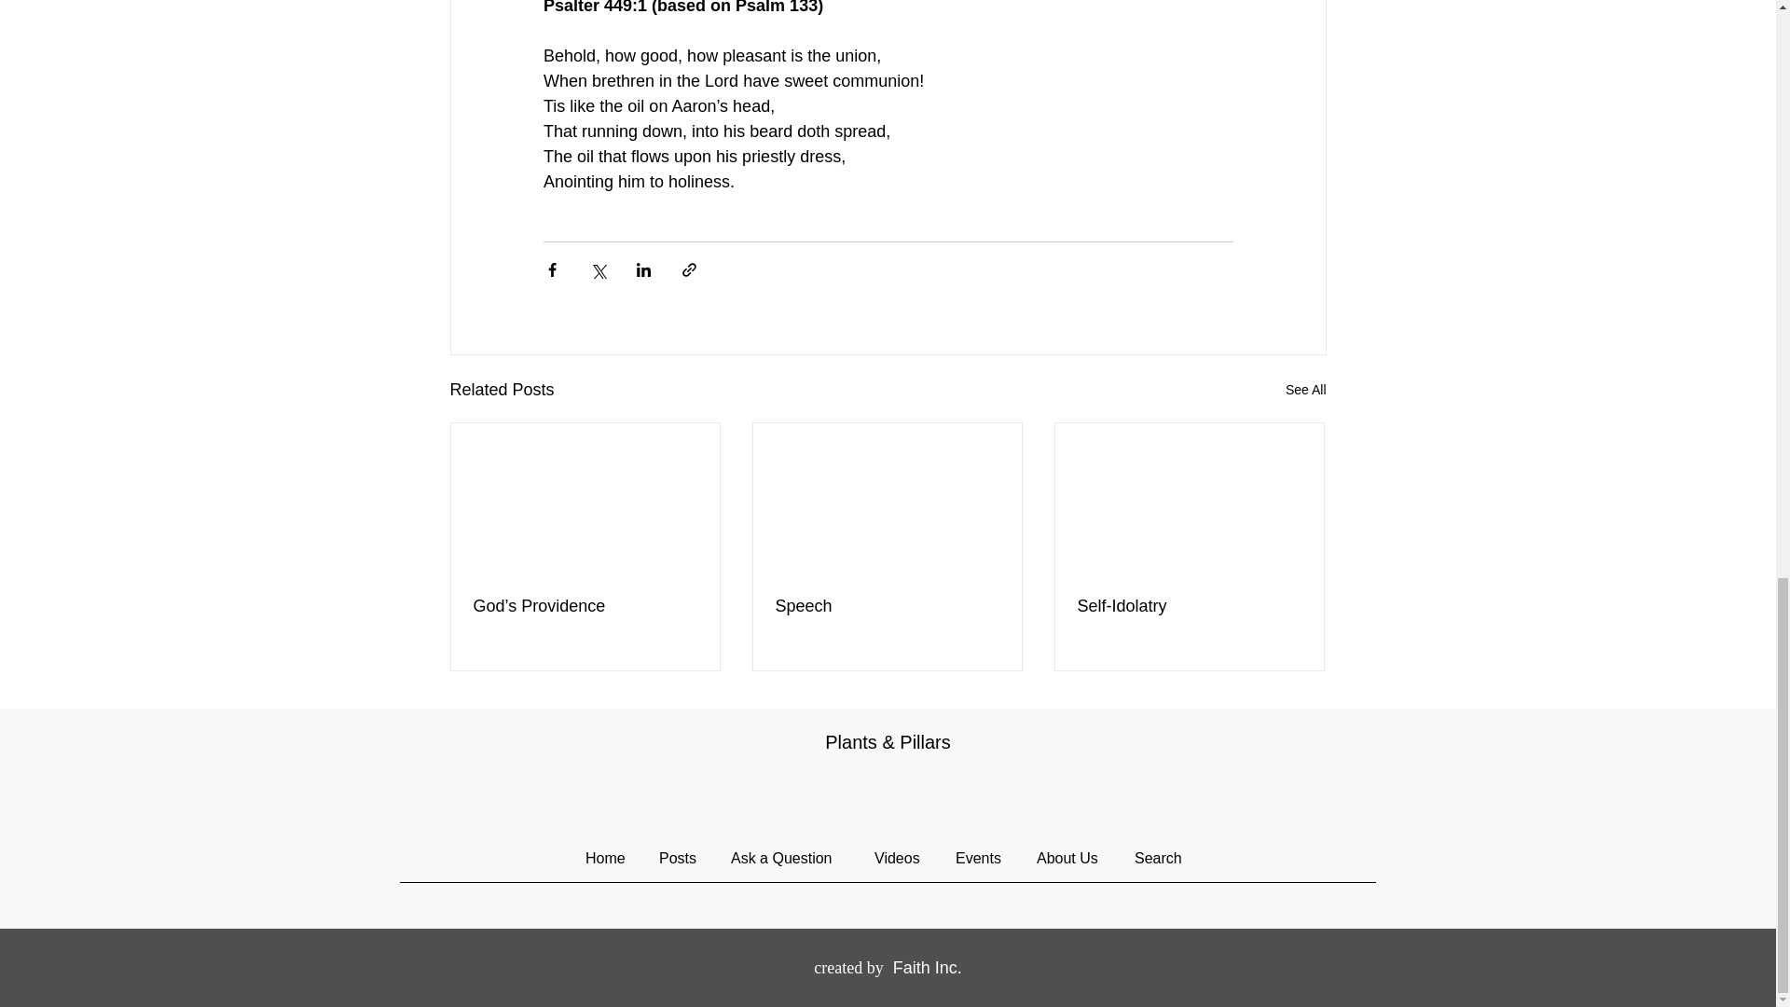 Image resolution: width=1790 pixels, height=1007 pixels. Describe the element at coordinates (681, 859) in the screenshot. I see `Posts` at that location.